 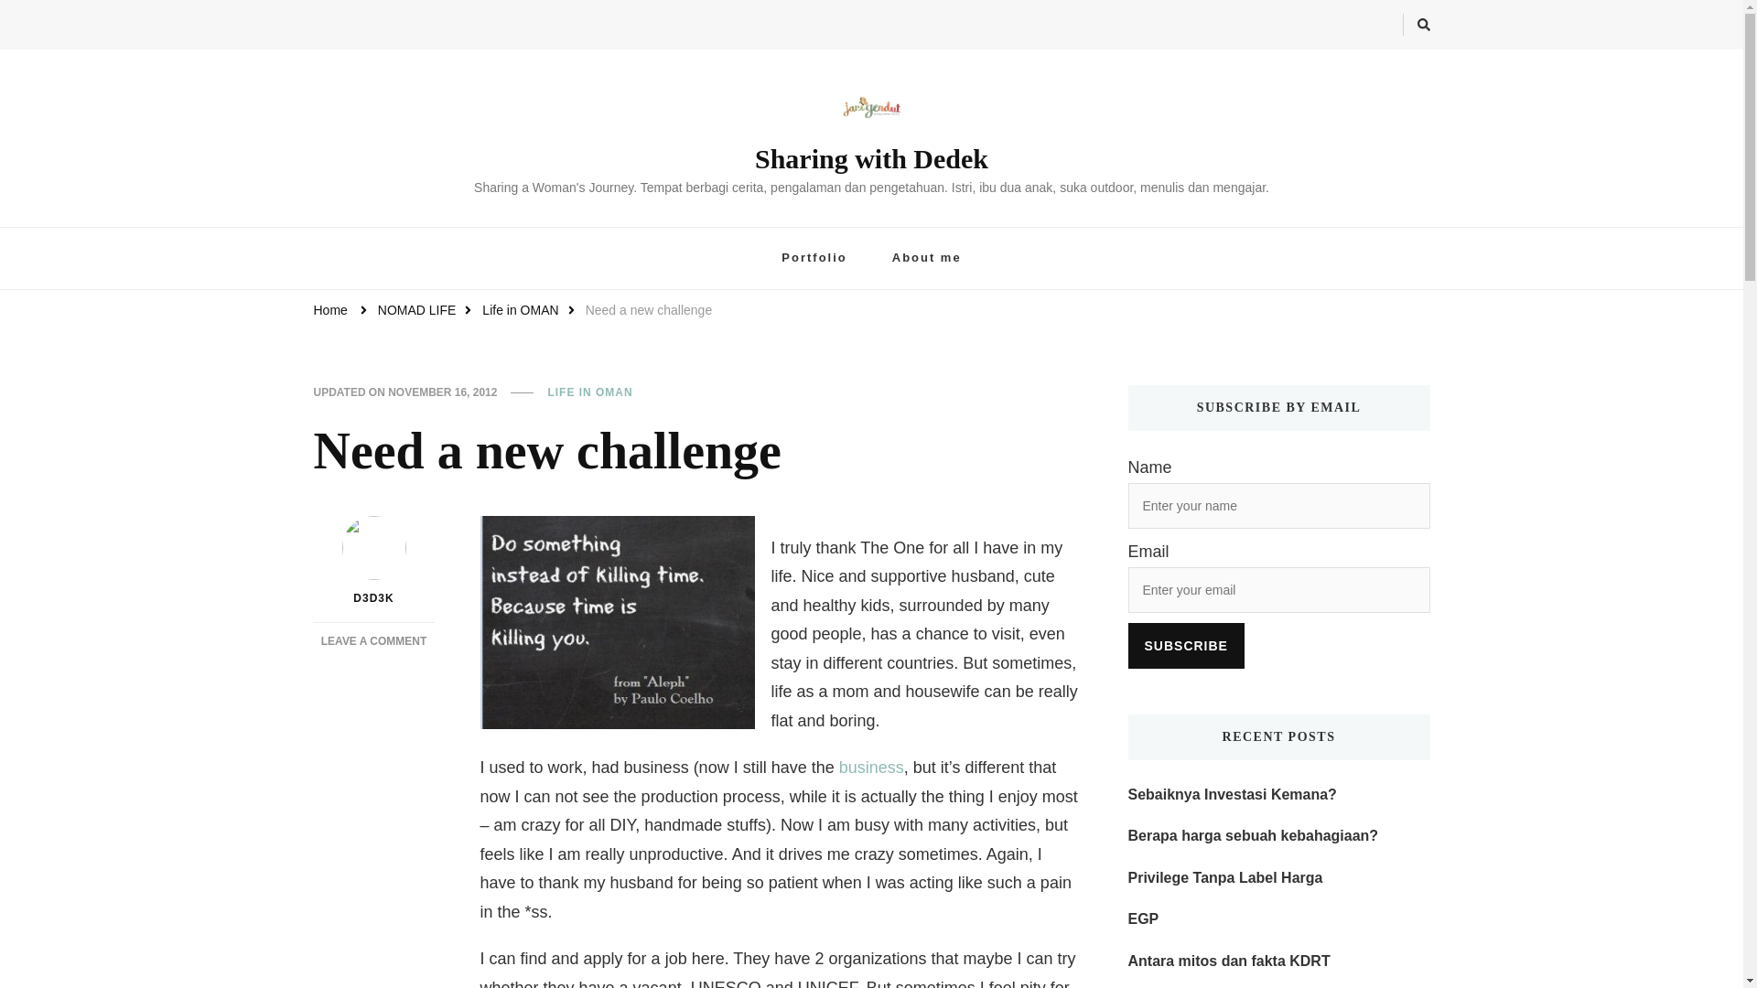 I want to click on PC, so click(x=417, y=310).